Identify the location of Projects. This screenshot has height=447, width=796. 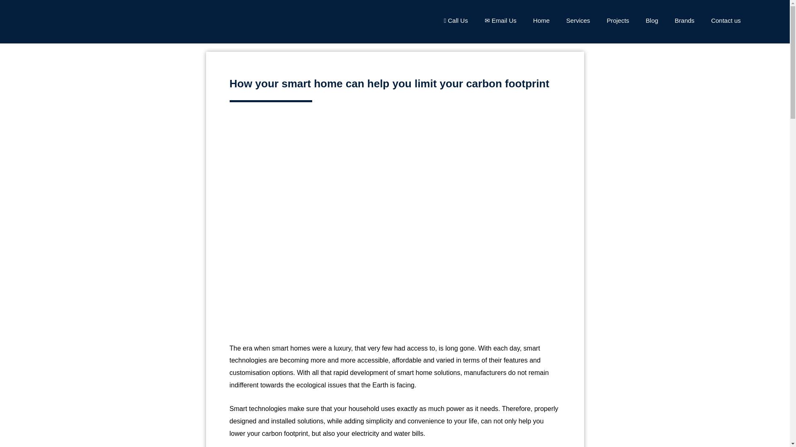
(618, 21).